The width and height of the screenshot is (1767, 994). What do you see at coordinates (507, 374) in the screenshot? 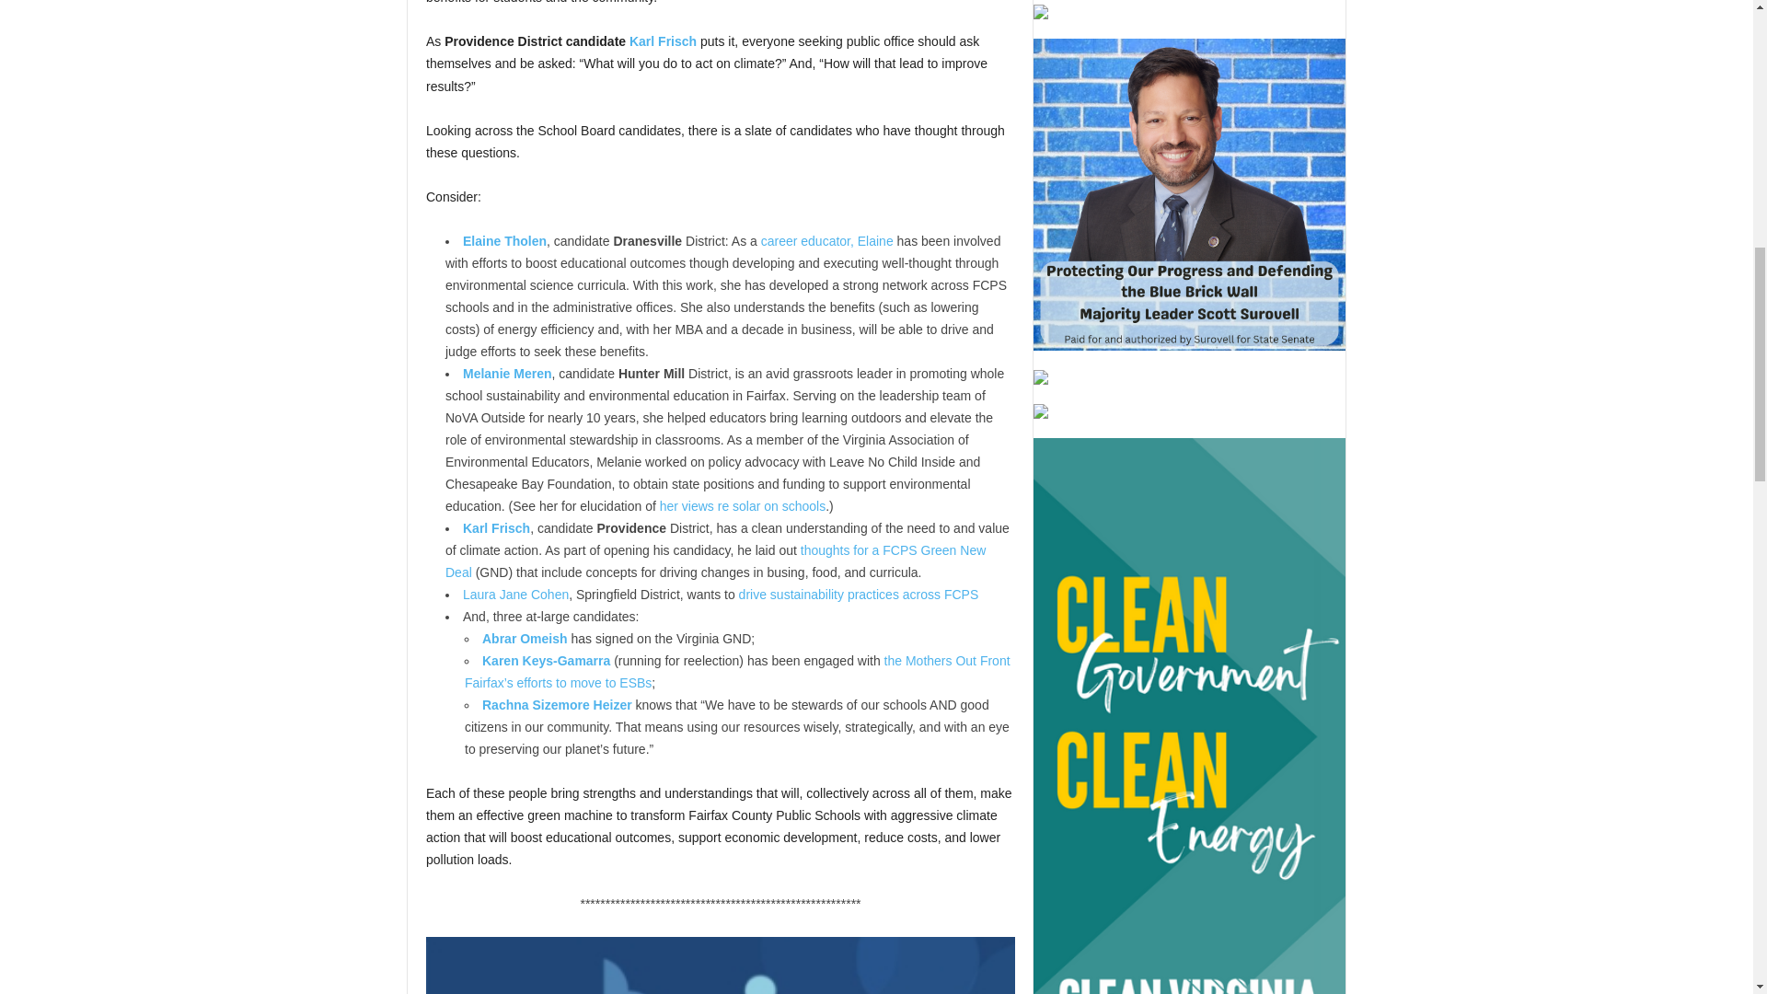
I see `Melanie Meren` at bounding box center [507, 374].